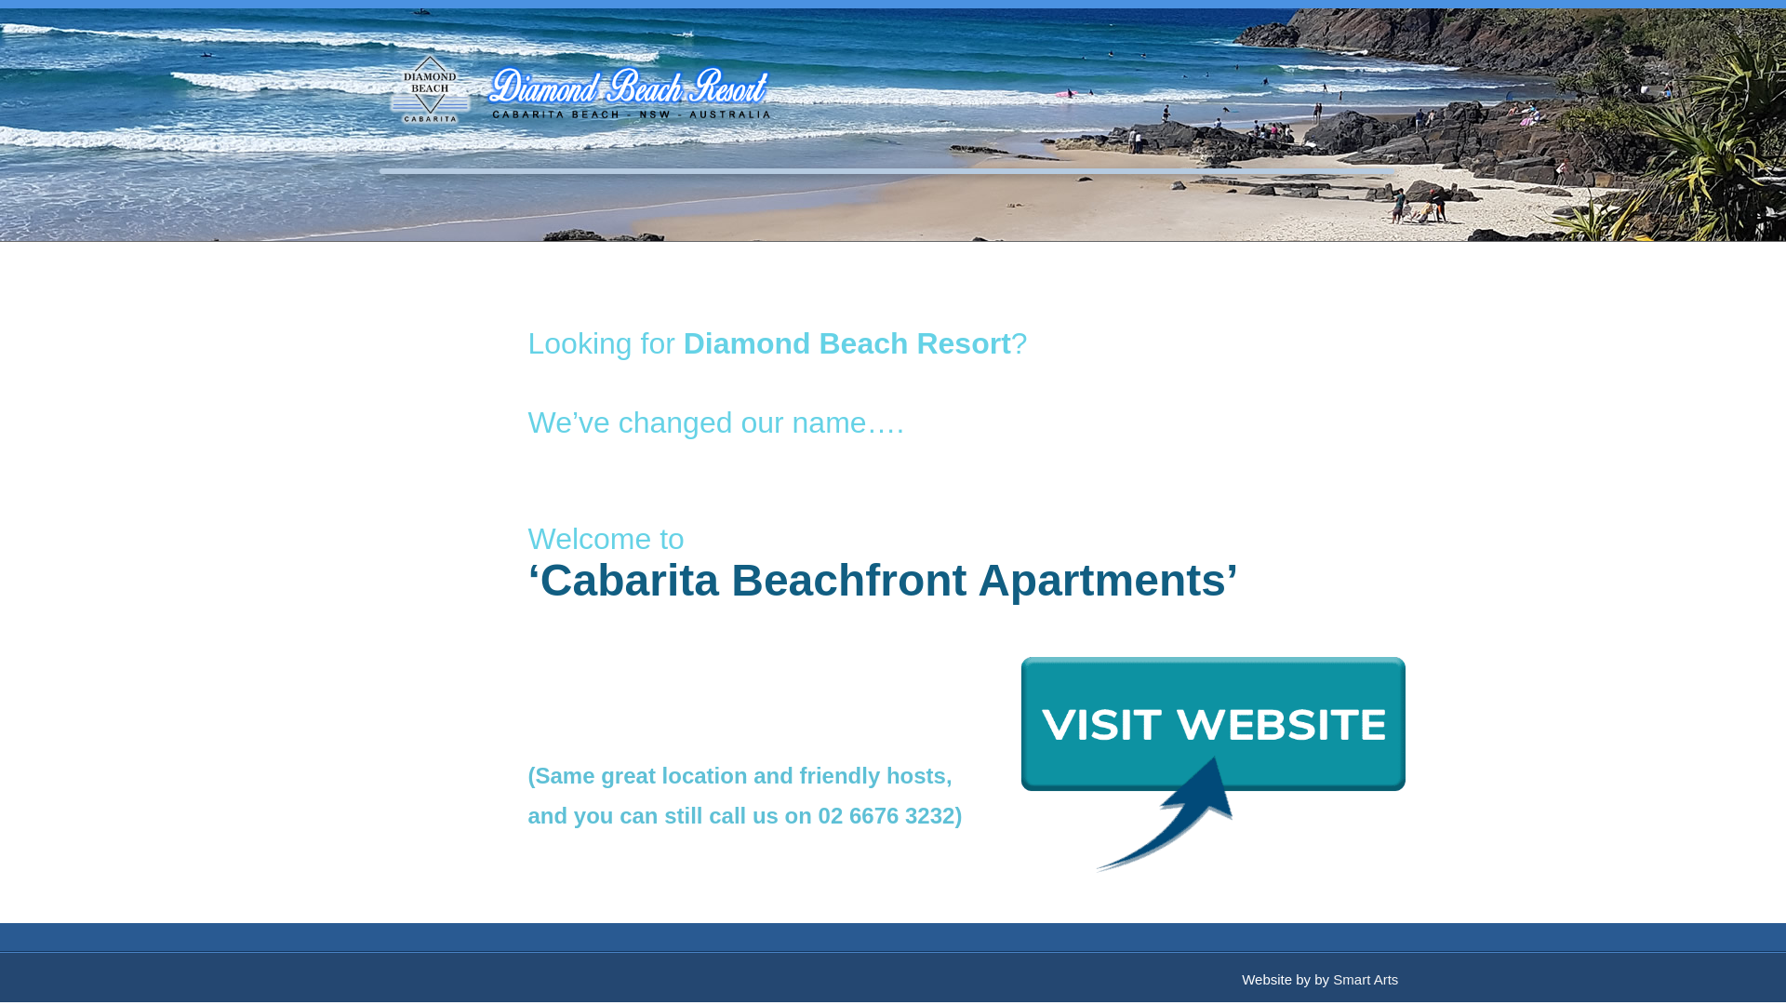 The image size is (1786, 1005). I want to click on Smart Arts, so click(1366, 979).